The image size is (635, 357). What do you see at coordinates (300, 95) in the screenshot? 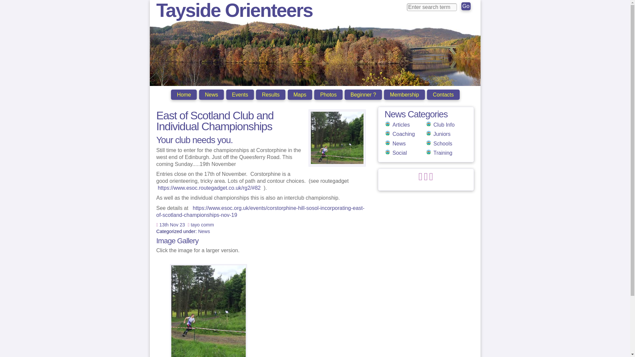
I see `Maps` at bounding box center [300, 95].